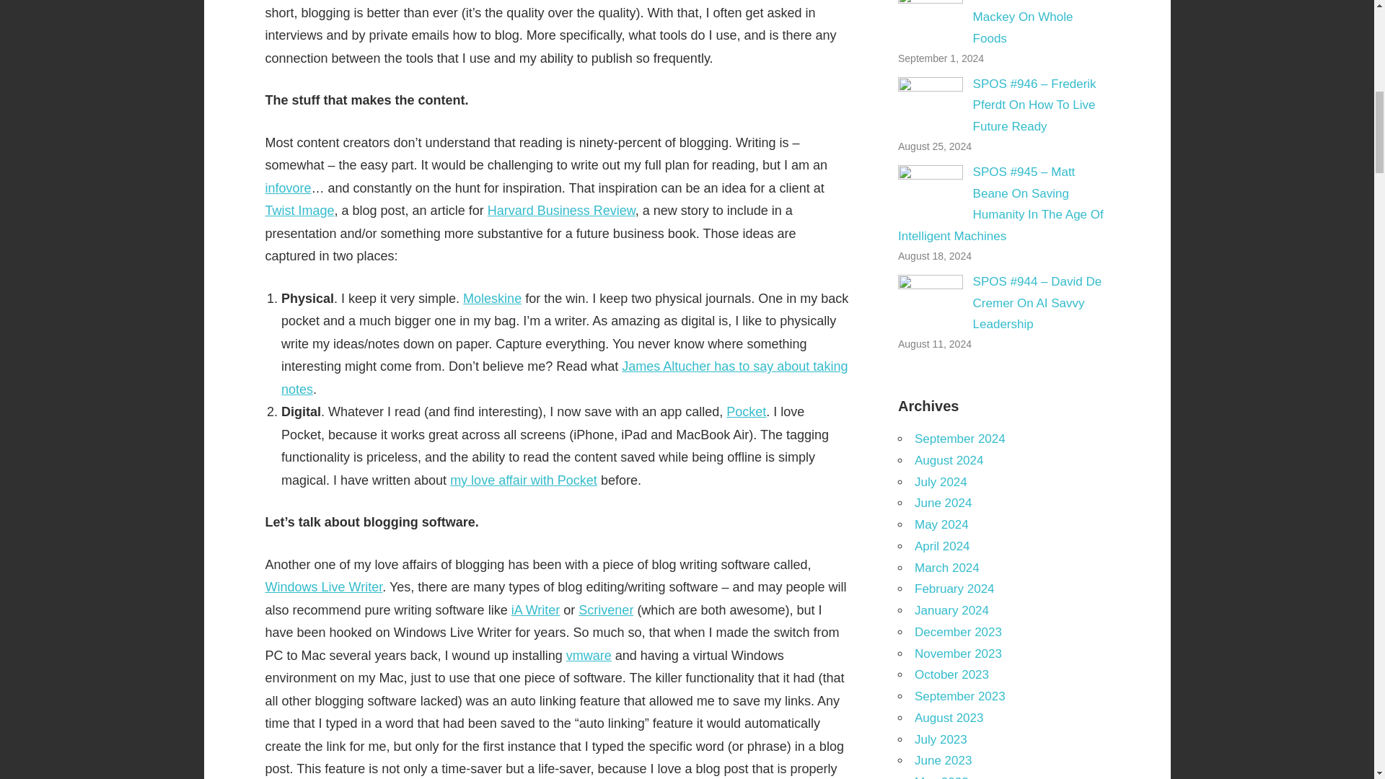 The image size is (1385, 779). Describe the element at coordinates (561, 211) in the screenshot. I see `Harvard Business Review` at that location.